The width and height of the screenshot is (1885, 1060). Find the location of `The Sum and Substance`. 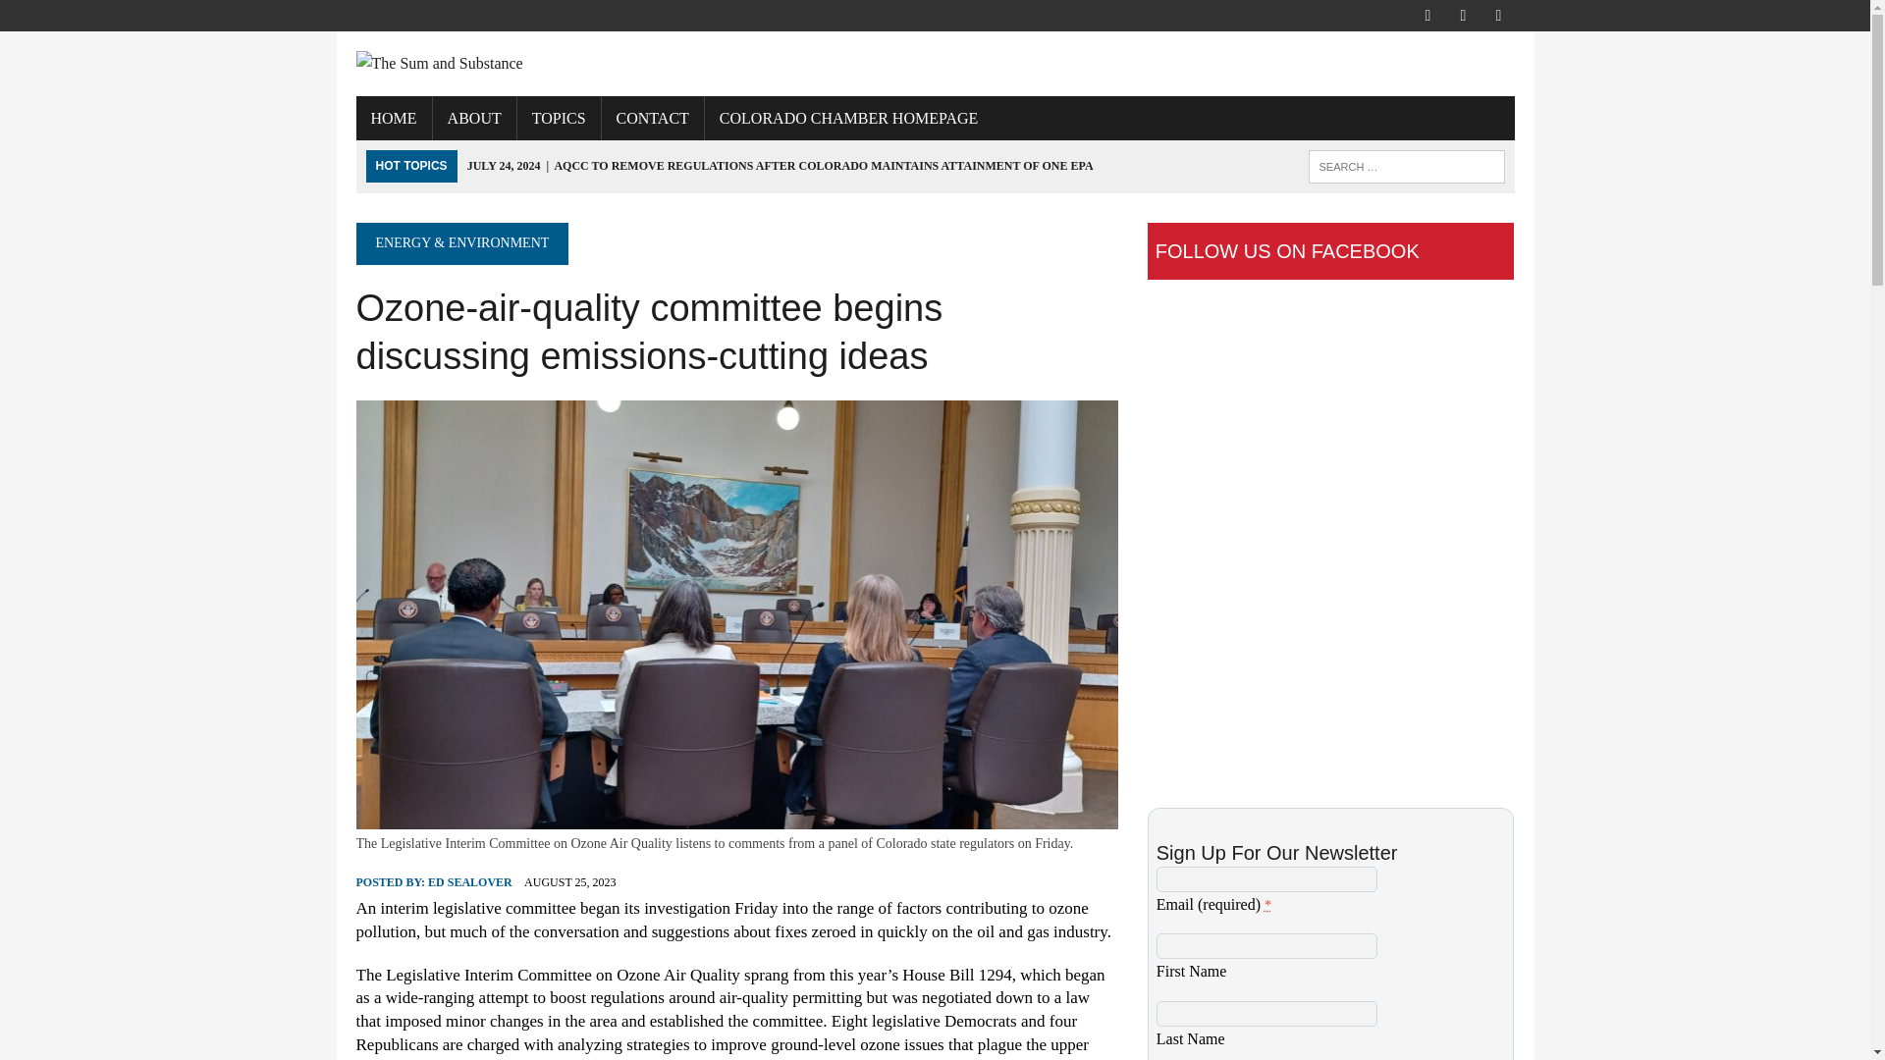

The Sum and Substance is located at coordinates (935, 63).